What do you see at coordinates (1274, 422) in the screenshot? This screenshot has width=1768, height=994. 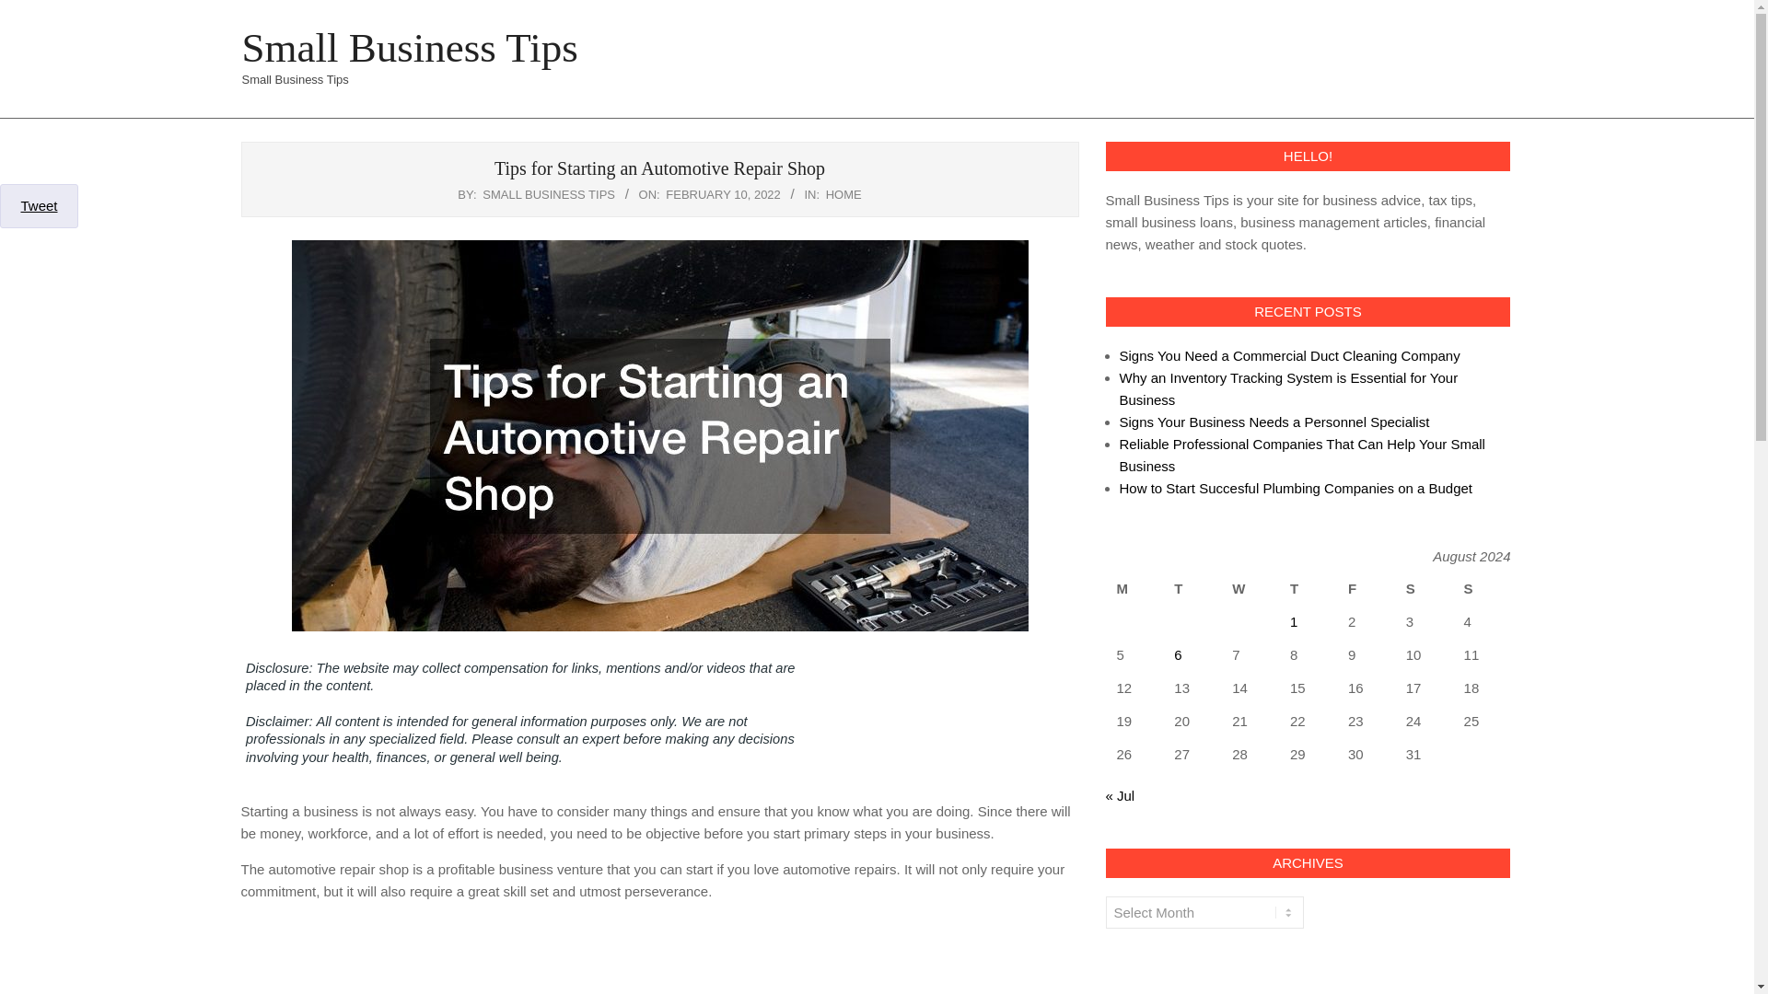 I see `Signs Your Business Needs a Personnel Specialist` at bounding box center [1274, 422].